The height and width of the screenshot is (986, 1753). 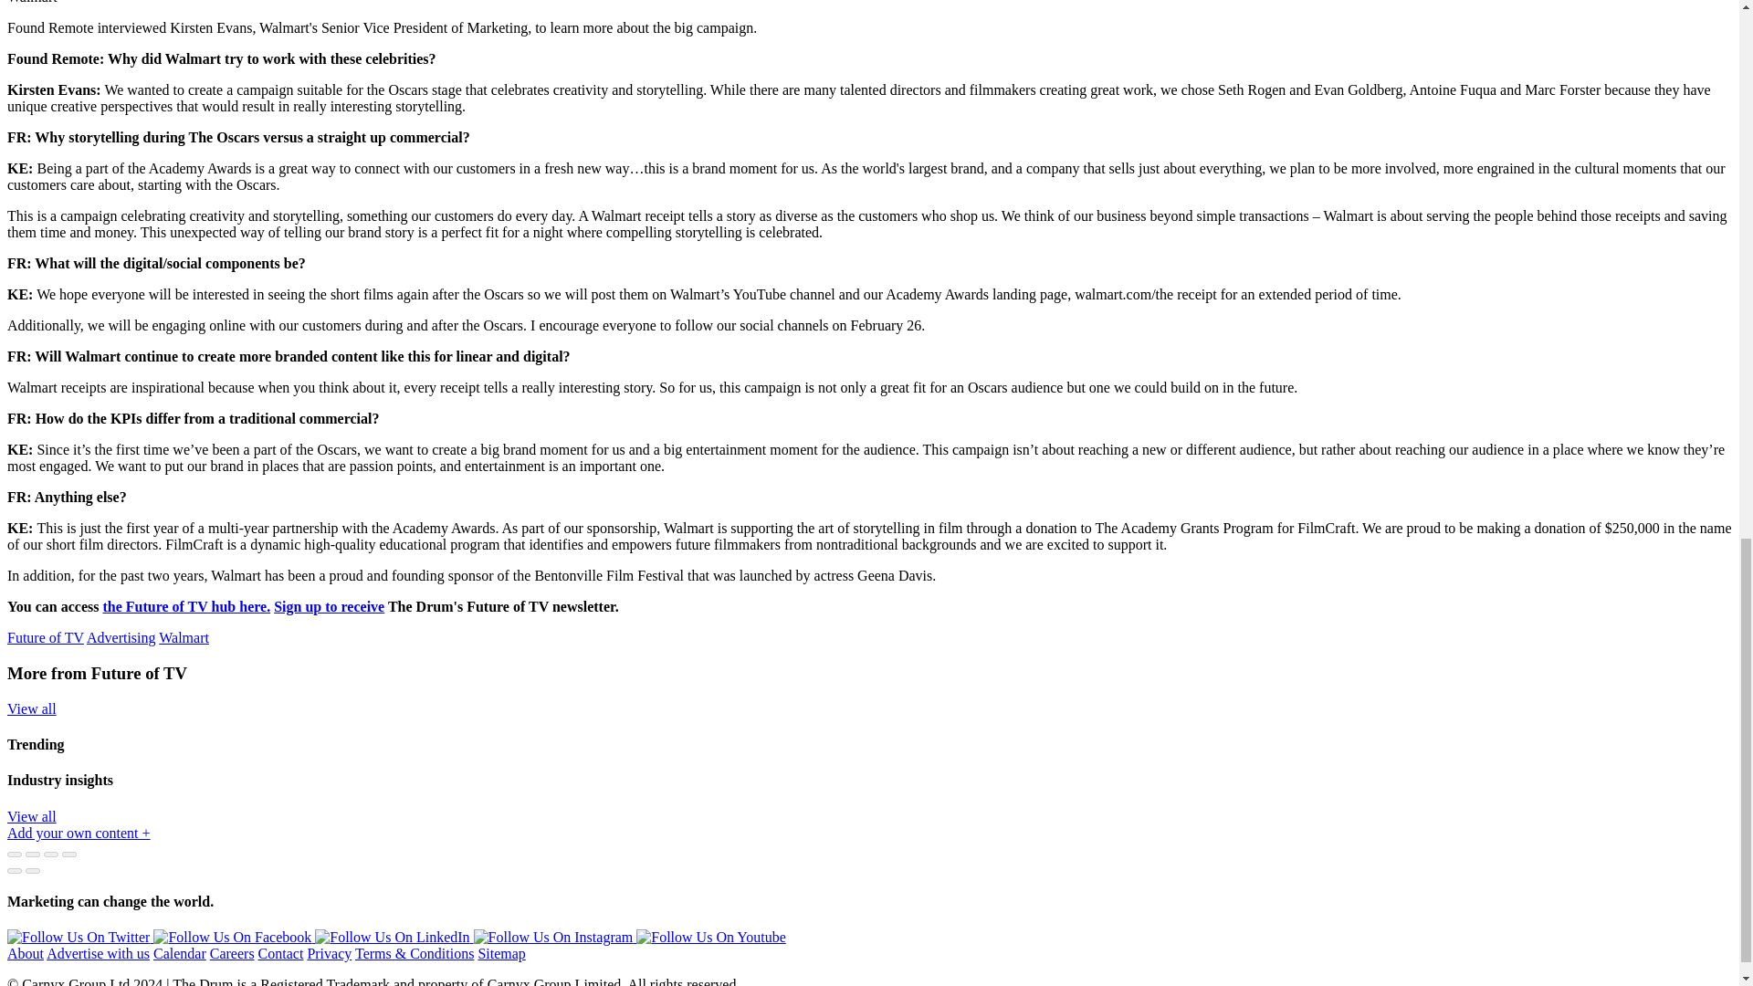 I want to click on Future of TV, so click(x=46, y=637).